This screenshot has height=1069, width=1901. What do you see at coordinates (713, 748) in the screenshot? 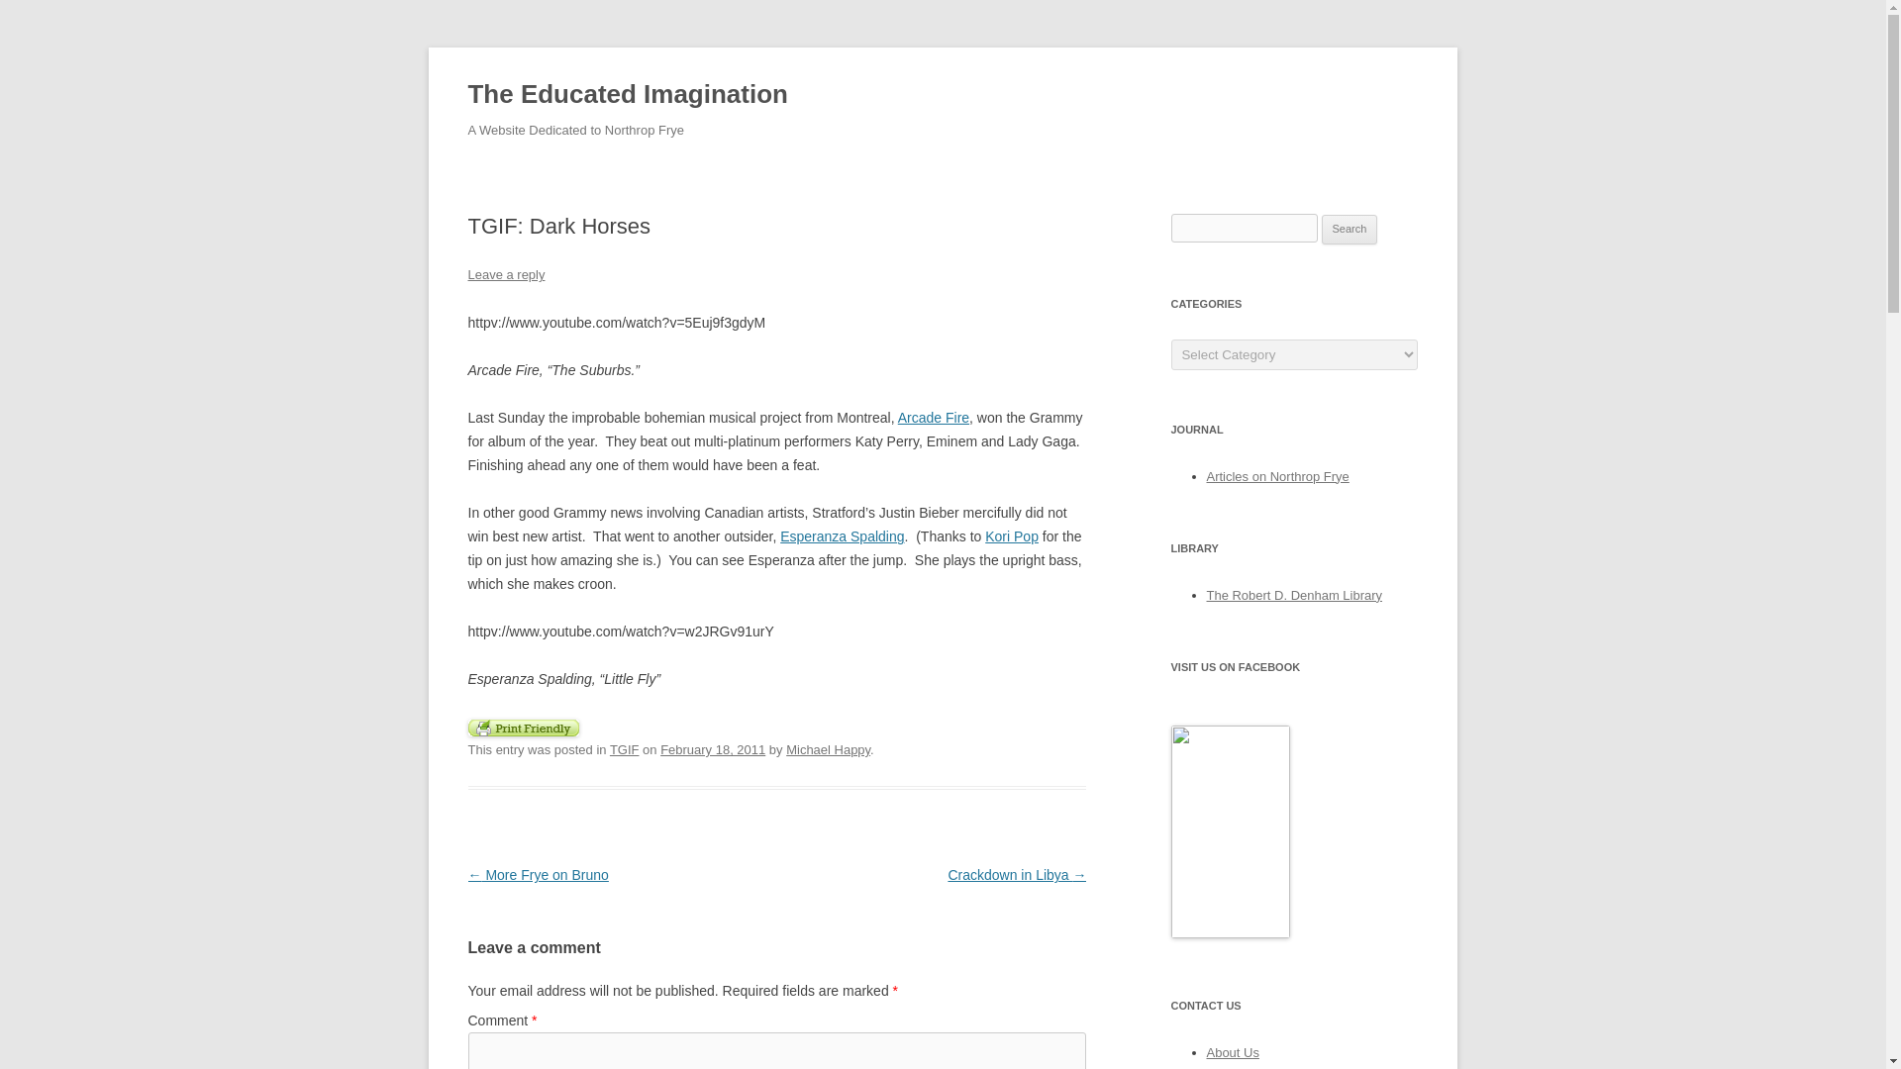
I see `February 18, 2011` at bounding box center [713, 748].